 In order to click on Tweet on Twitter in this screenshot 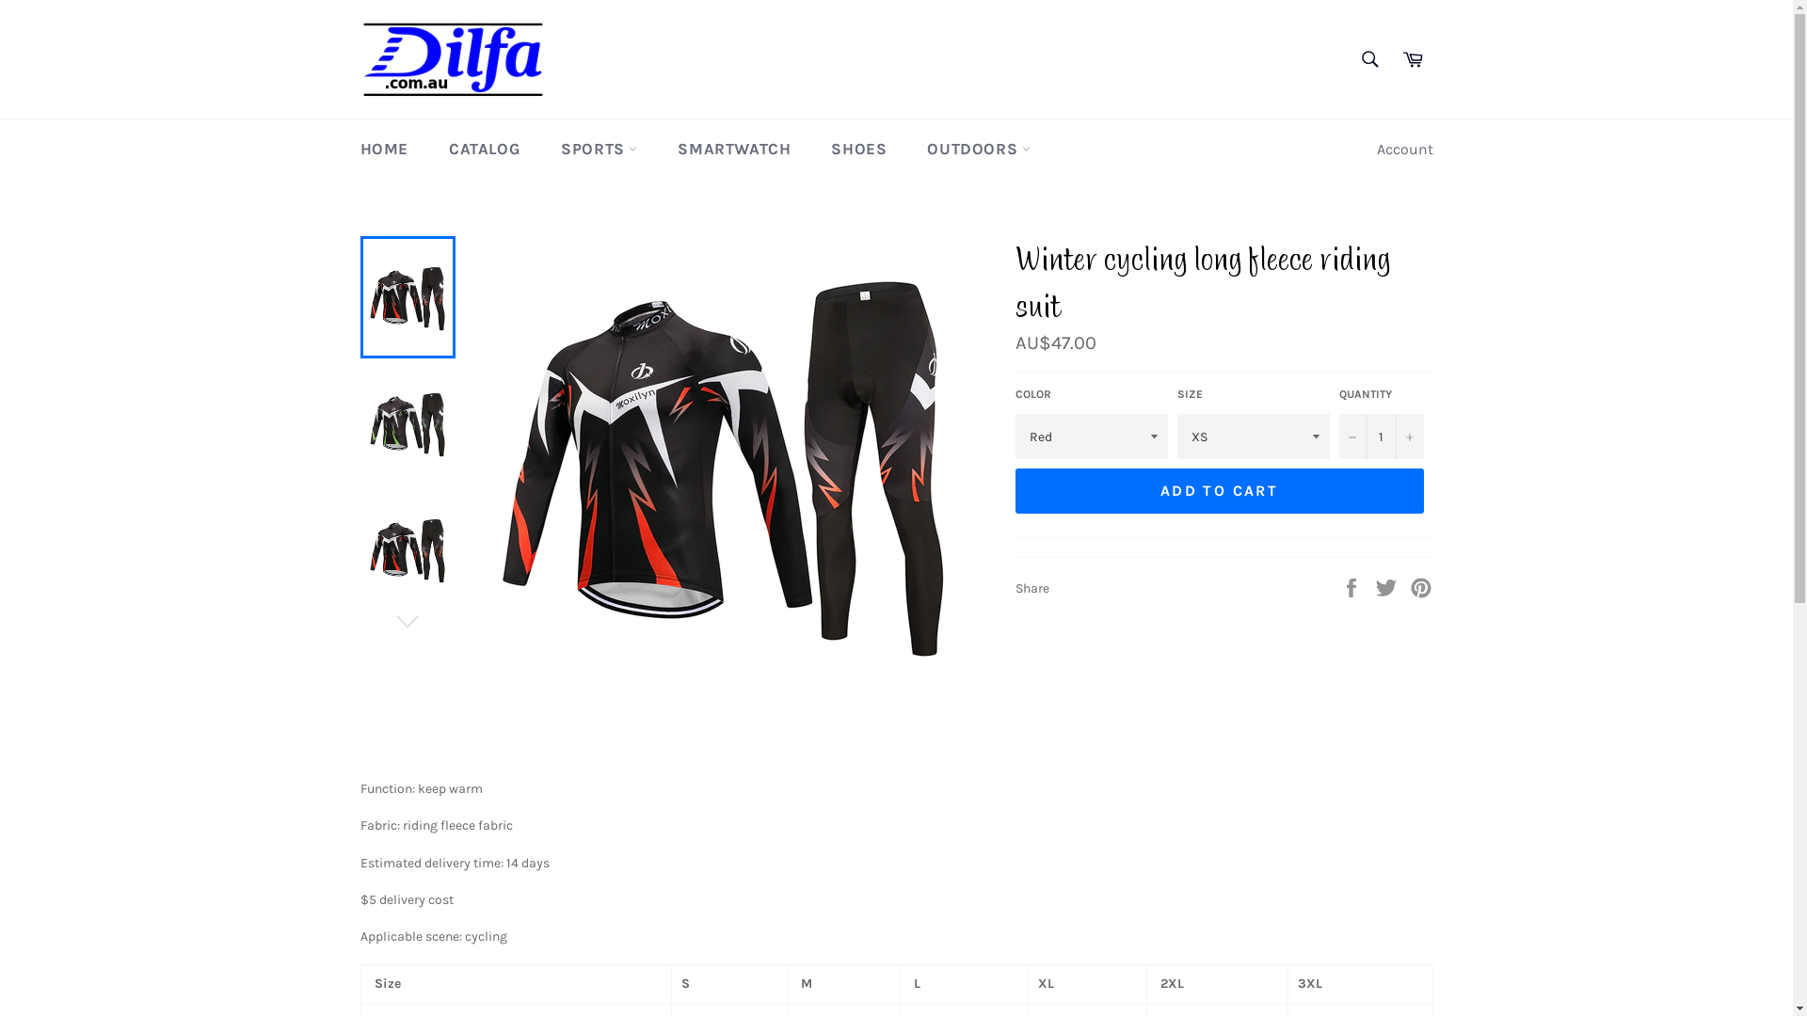, I will do `click(1387, 587)`.